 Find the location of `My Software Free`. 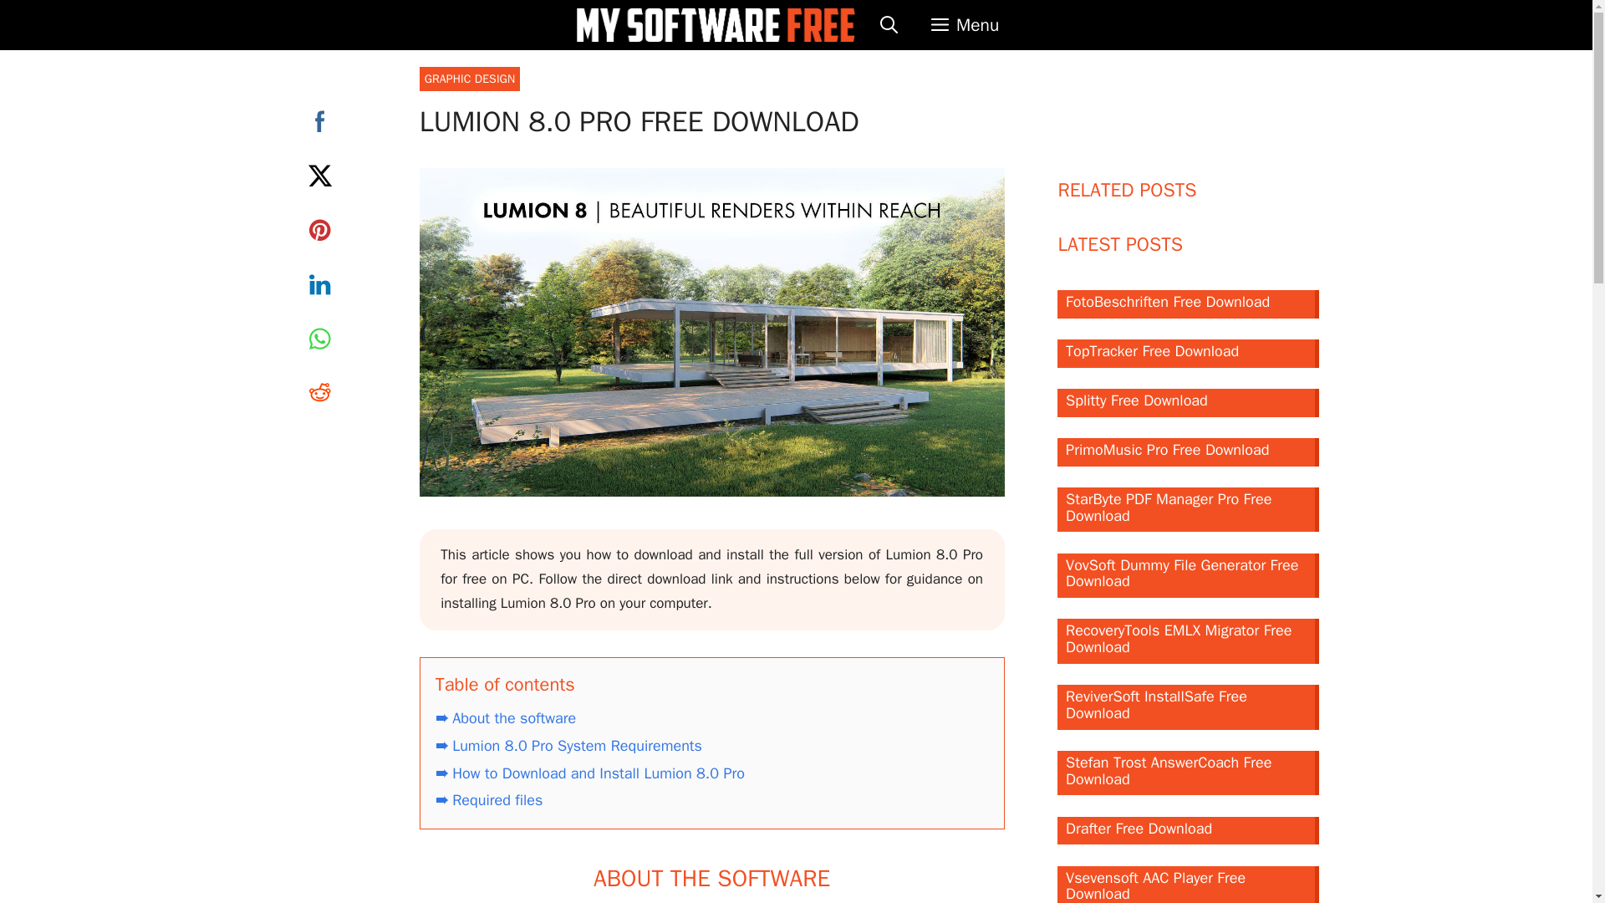

My Software Free is located at coordinates (716, 25).